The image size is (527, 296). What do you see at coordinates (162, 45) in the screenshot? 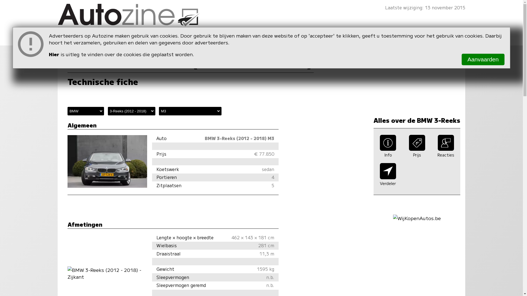
I see `TESTS` at bounding box center [162, 45].